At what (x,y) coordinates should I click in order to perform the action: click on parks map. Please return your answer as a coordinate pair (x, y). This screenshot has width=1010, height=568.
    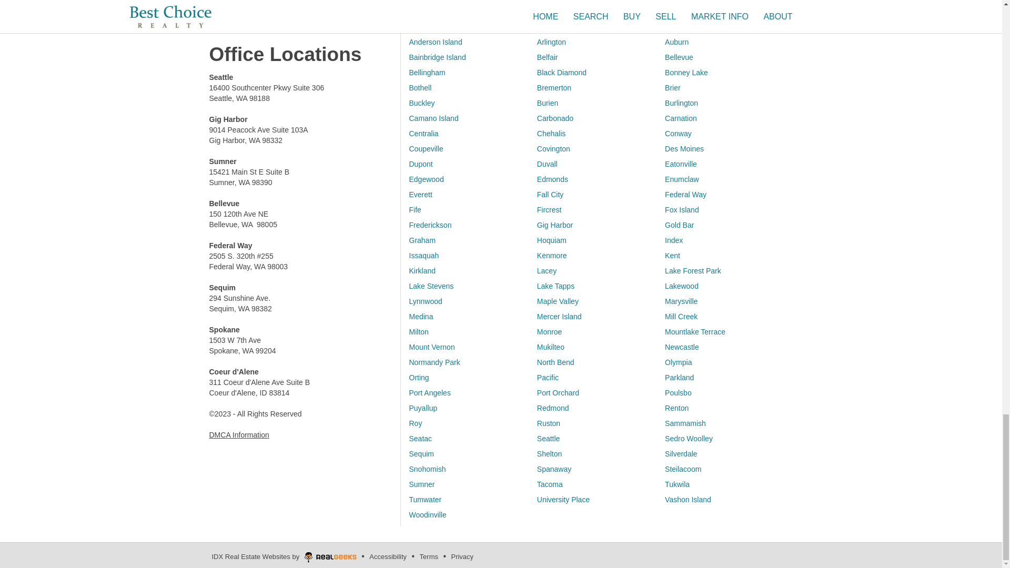
    Looking at the image, I should click on (680, 66).